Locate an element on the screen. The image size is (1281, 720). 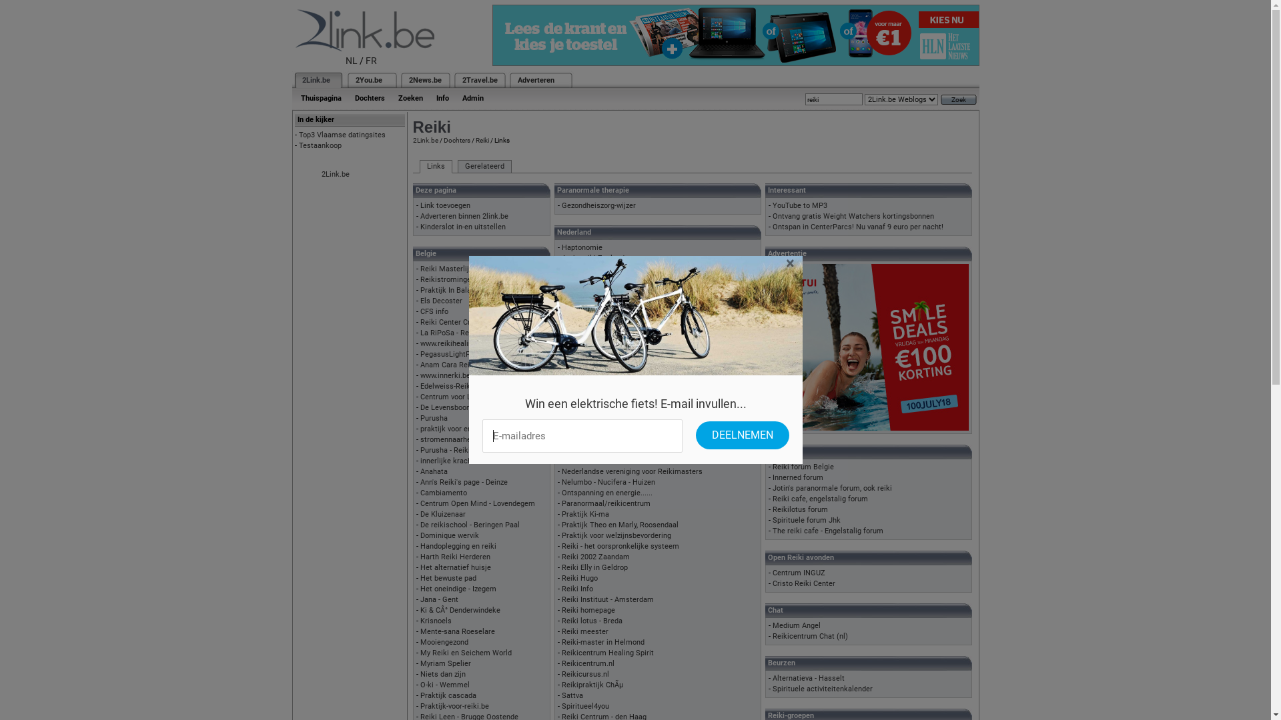
Reiki Masterlijst Belgie is located at coordinates (459, 269).